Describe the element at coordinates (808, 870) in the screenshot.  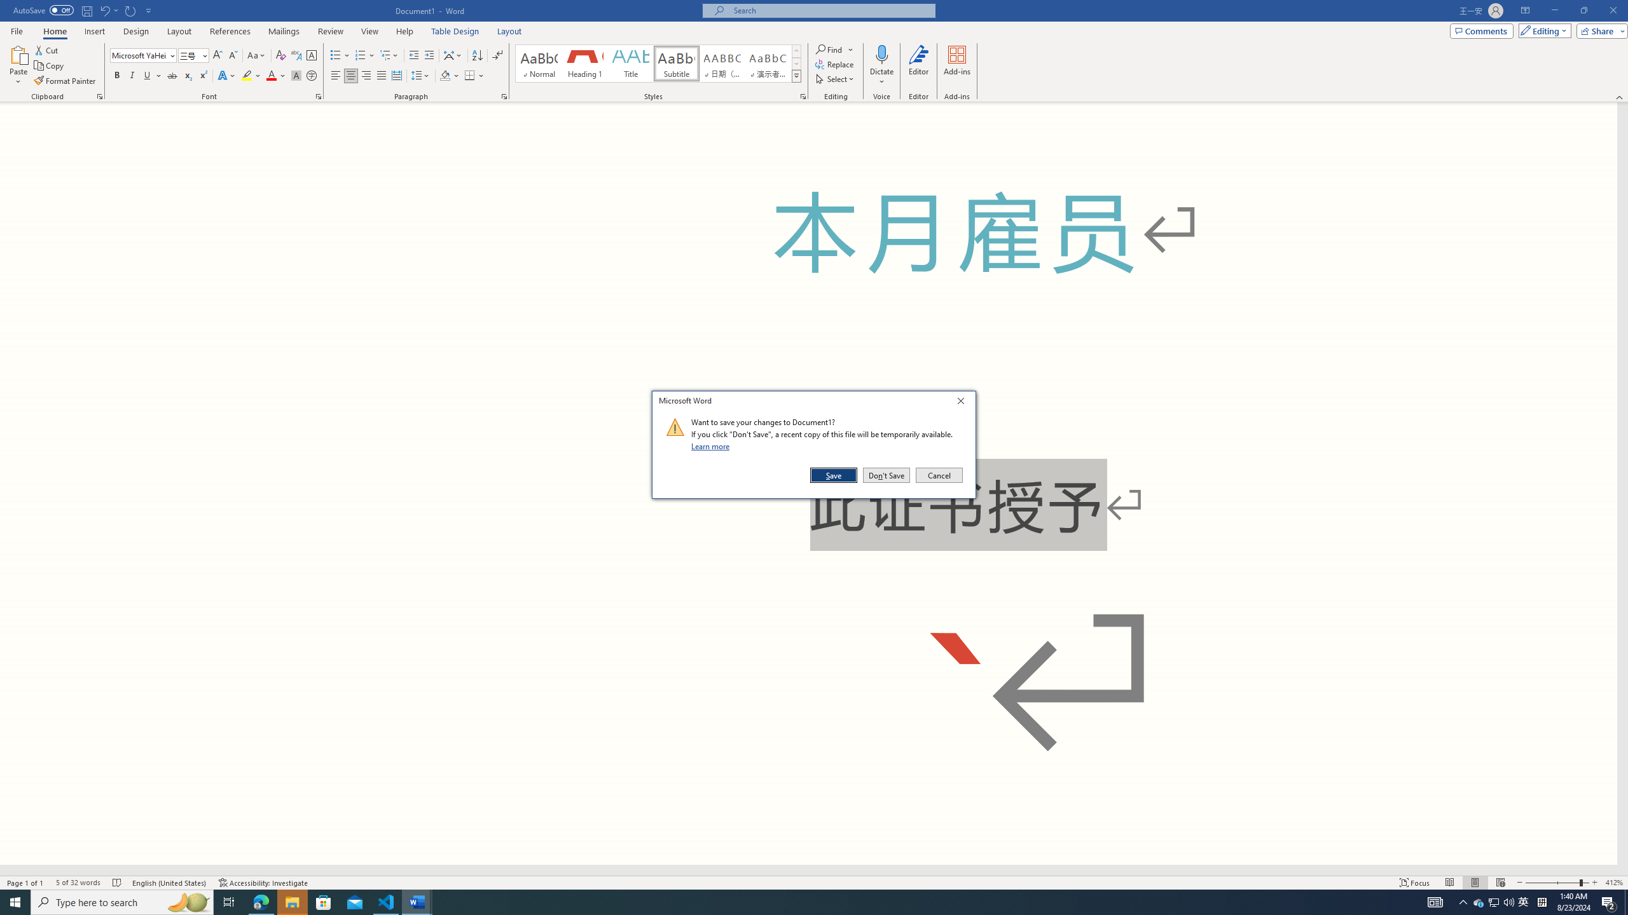
I see `Class: NetUIScrollBar` at that location.